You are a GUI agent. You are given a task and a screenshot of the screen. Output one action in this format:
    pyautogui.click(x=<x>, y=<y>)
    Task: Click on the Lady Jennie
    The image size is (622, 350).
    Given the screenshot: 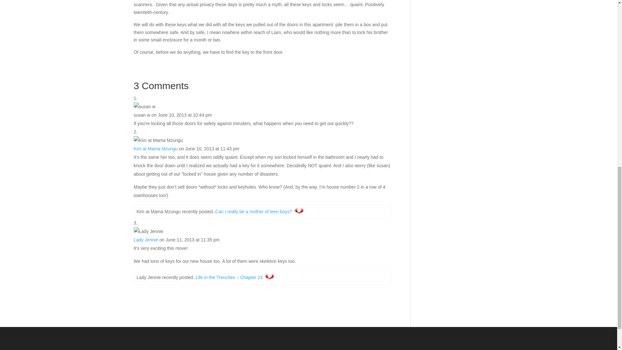 What is the action you would take?
    pyautogui.click(x=146, y=240)
    